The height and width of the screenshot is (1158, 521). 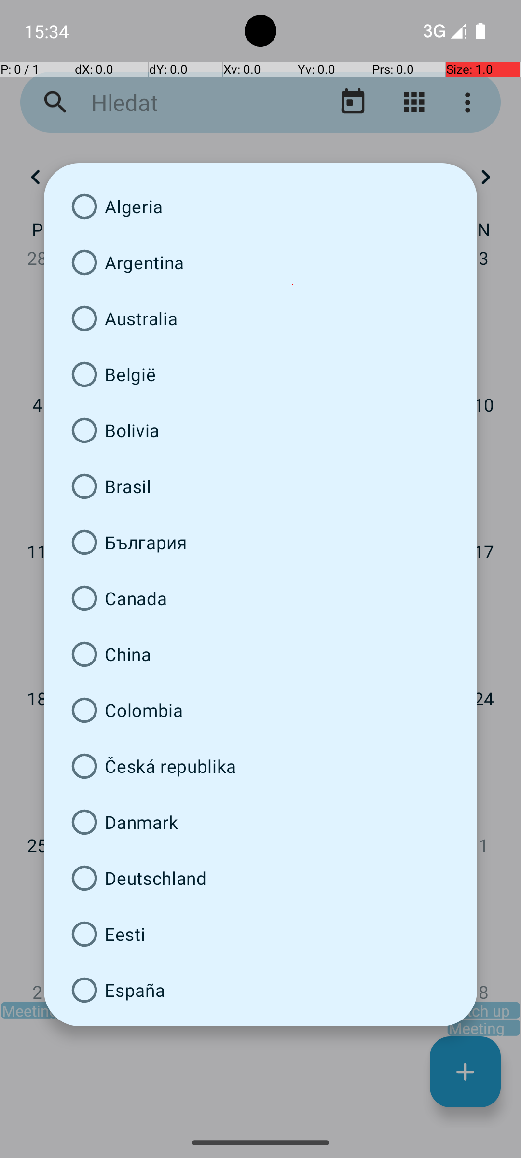 What do you see at coordinates (260, 486) in the screenshot?
I see `Brasil` at bounding box center [260, 486].